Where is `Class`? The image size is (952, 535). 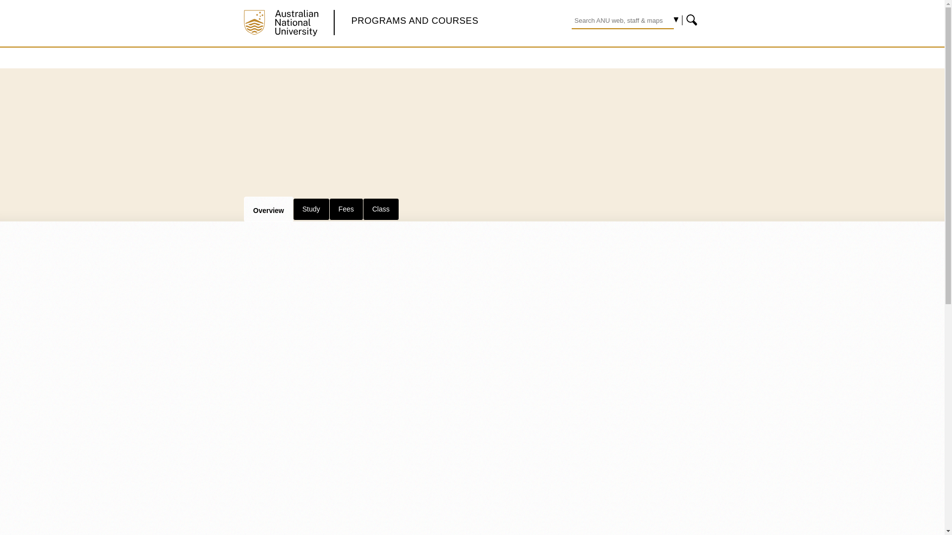 Class is located at coordinates (381, 209).